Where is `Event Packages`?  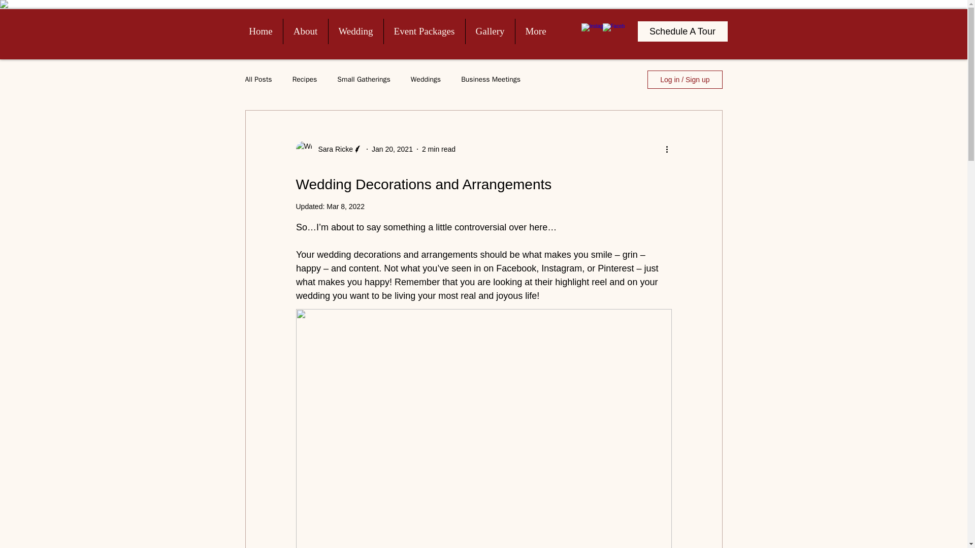
Event Packages is located at coordinates (425, 31).